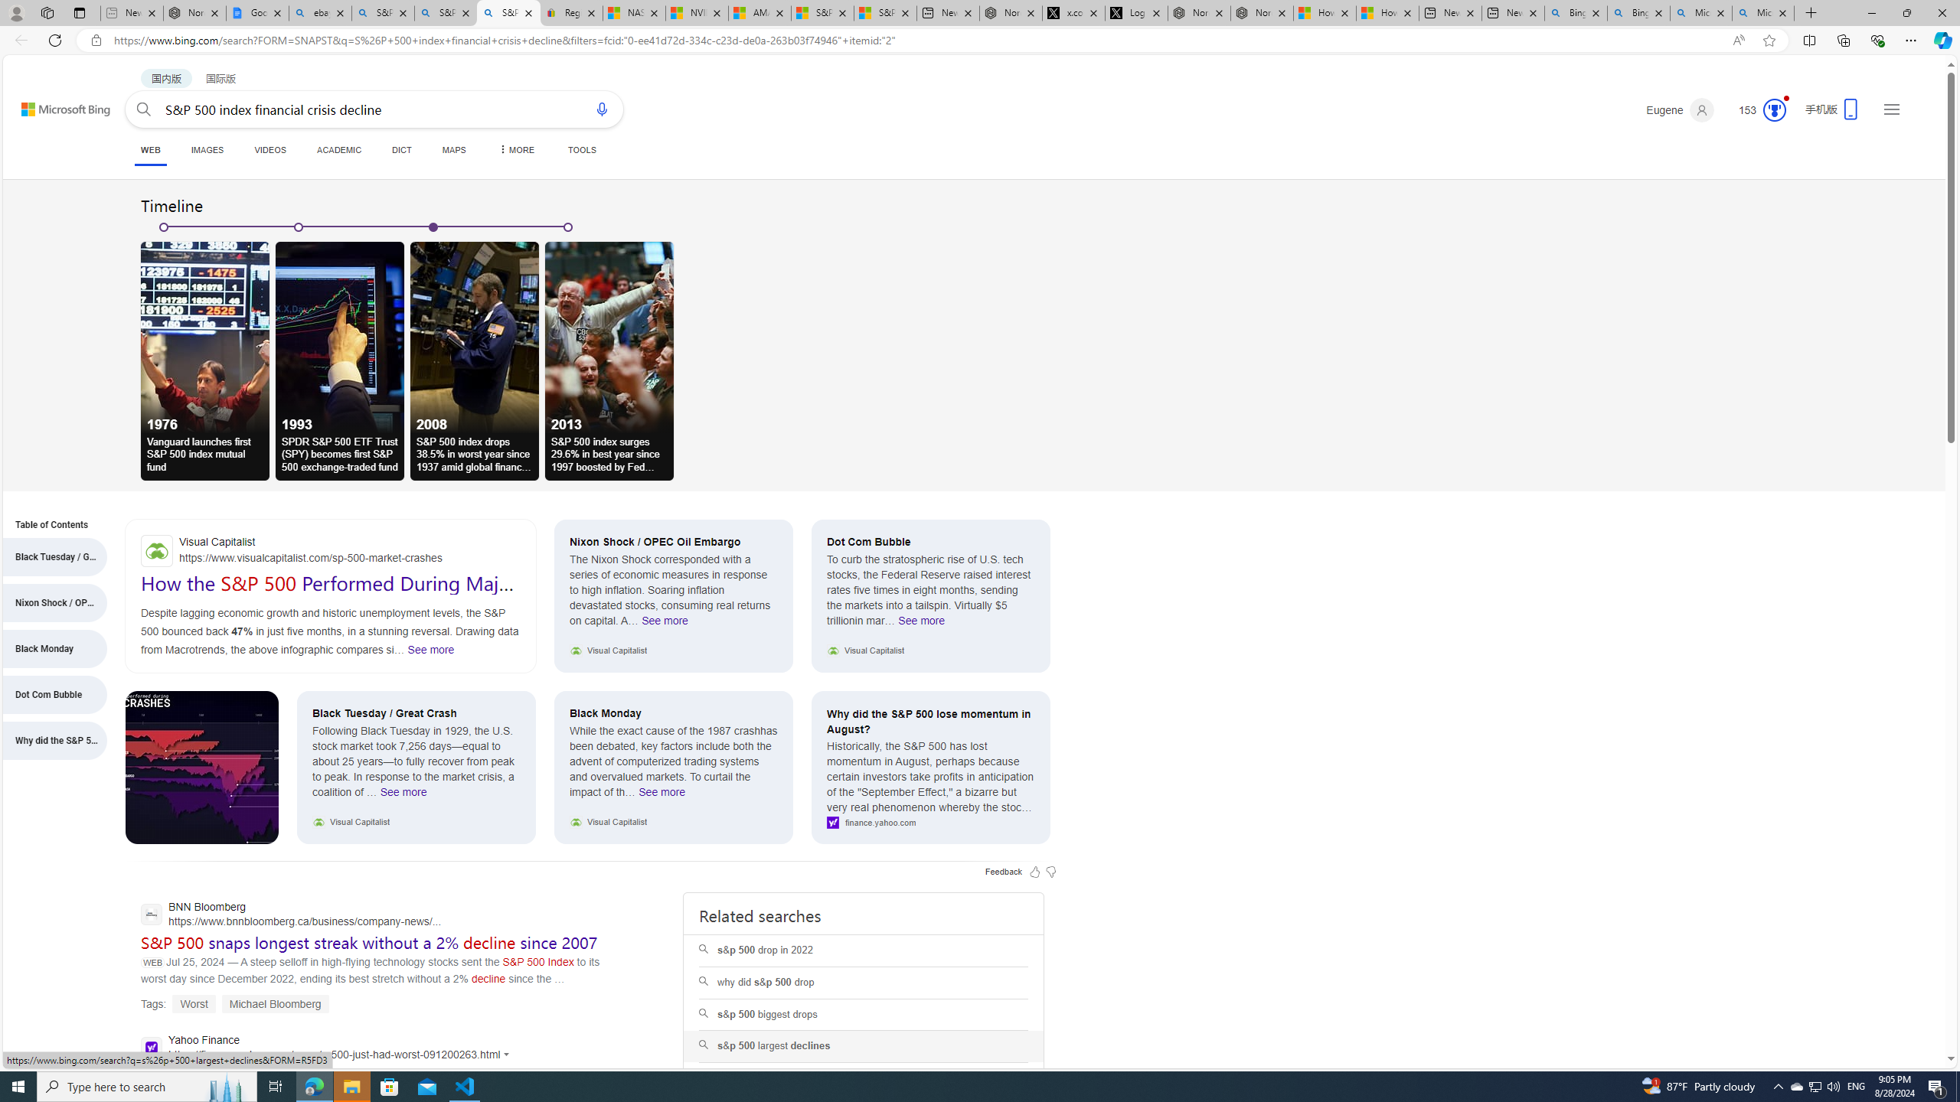 This screenshot has height=1102, width=1960. Describe the element at coordinates (1893, 1013) in the screenshot. I see `AutomationID: mfa_root` at that location.